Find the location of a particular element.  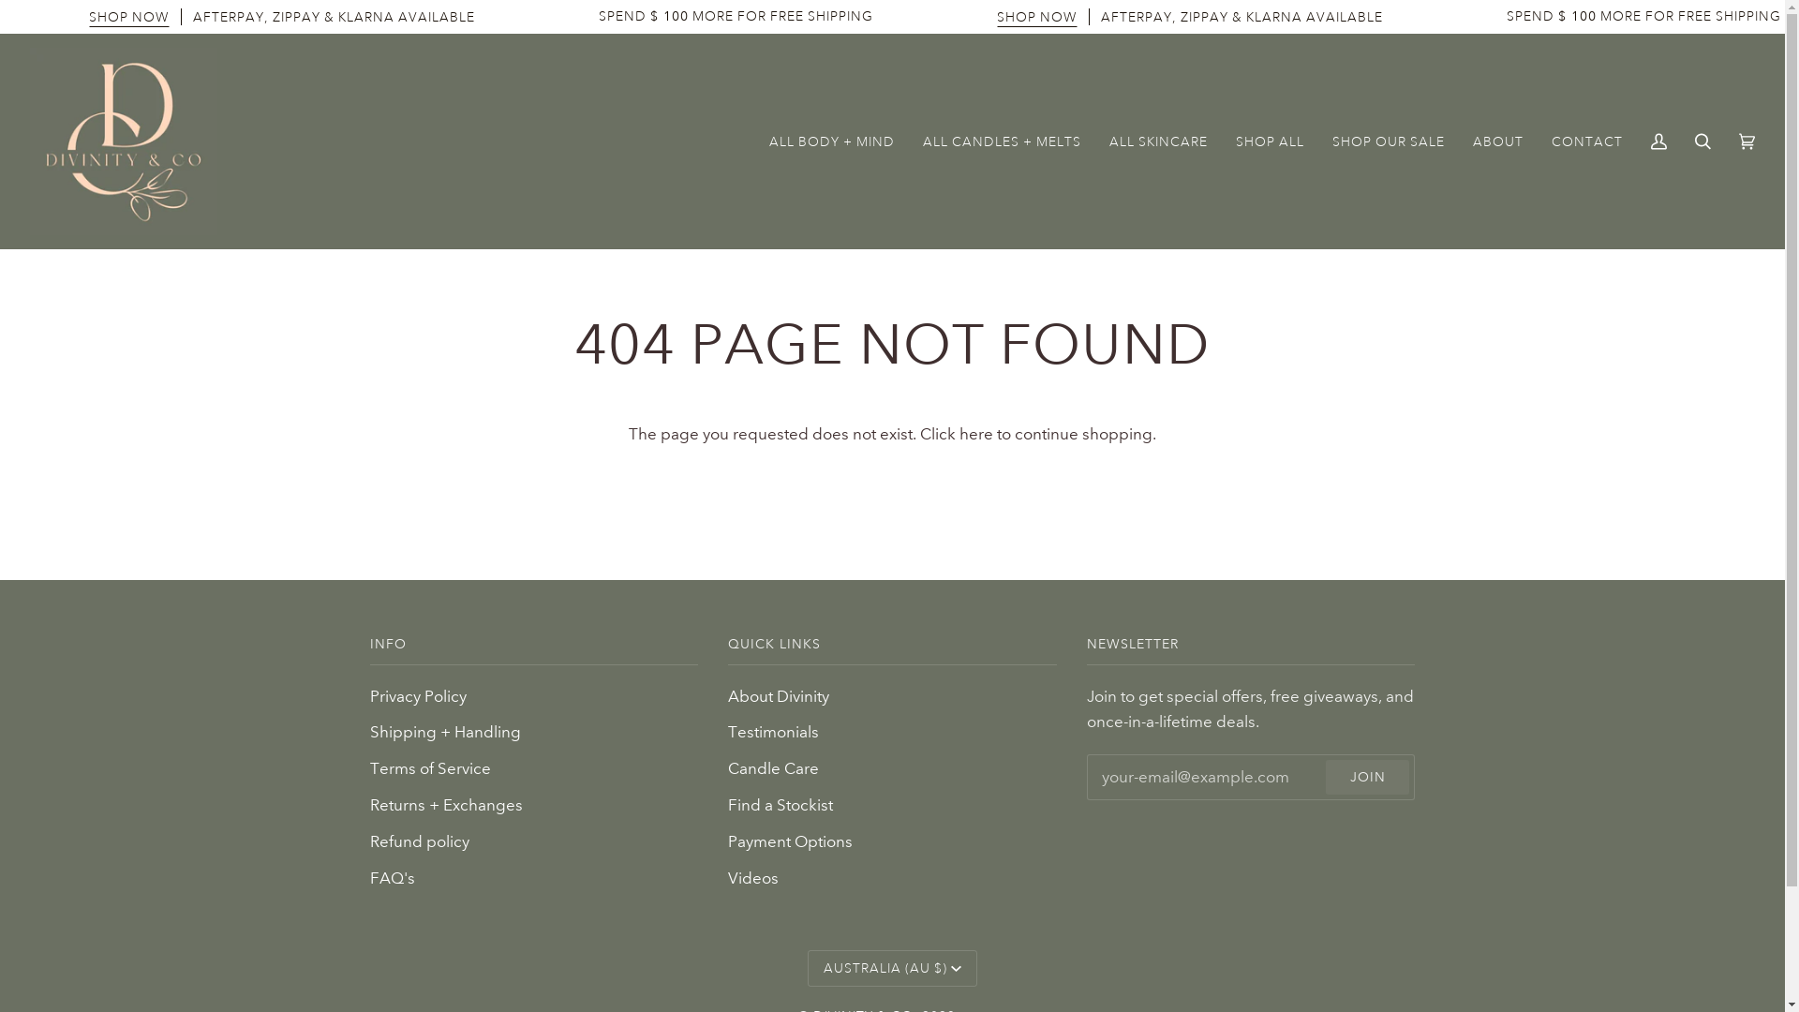

Terms of Service is located at coordinates (429, 768).